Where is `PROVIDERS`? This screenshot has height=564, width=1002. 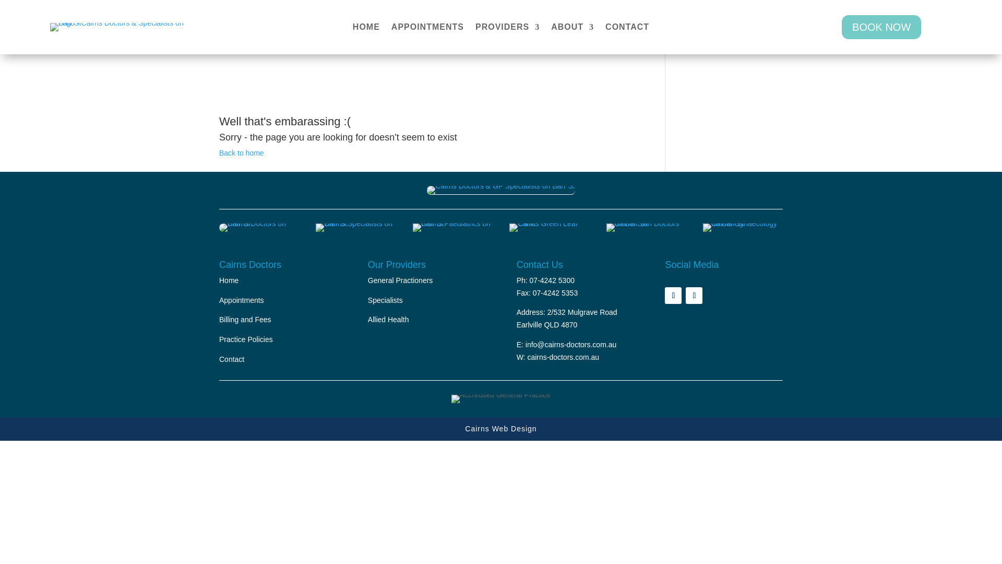 PROVIDERS is located at coordinates (507, 29).